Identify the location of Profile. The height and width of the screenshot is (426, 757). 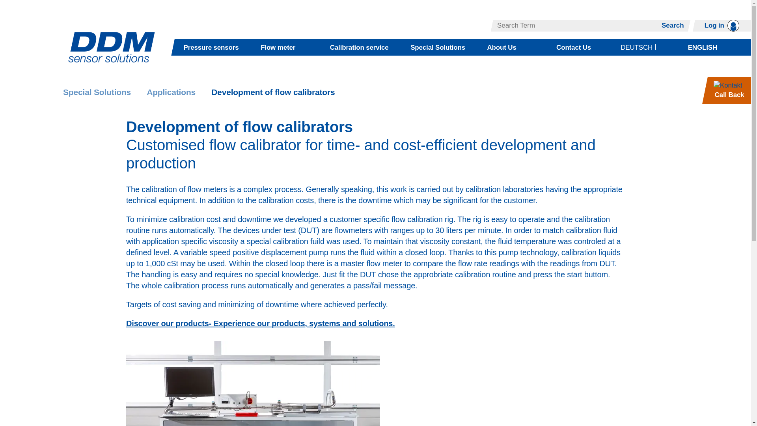
(722, 25).